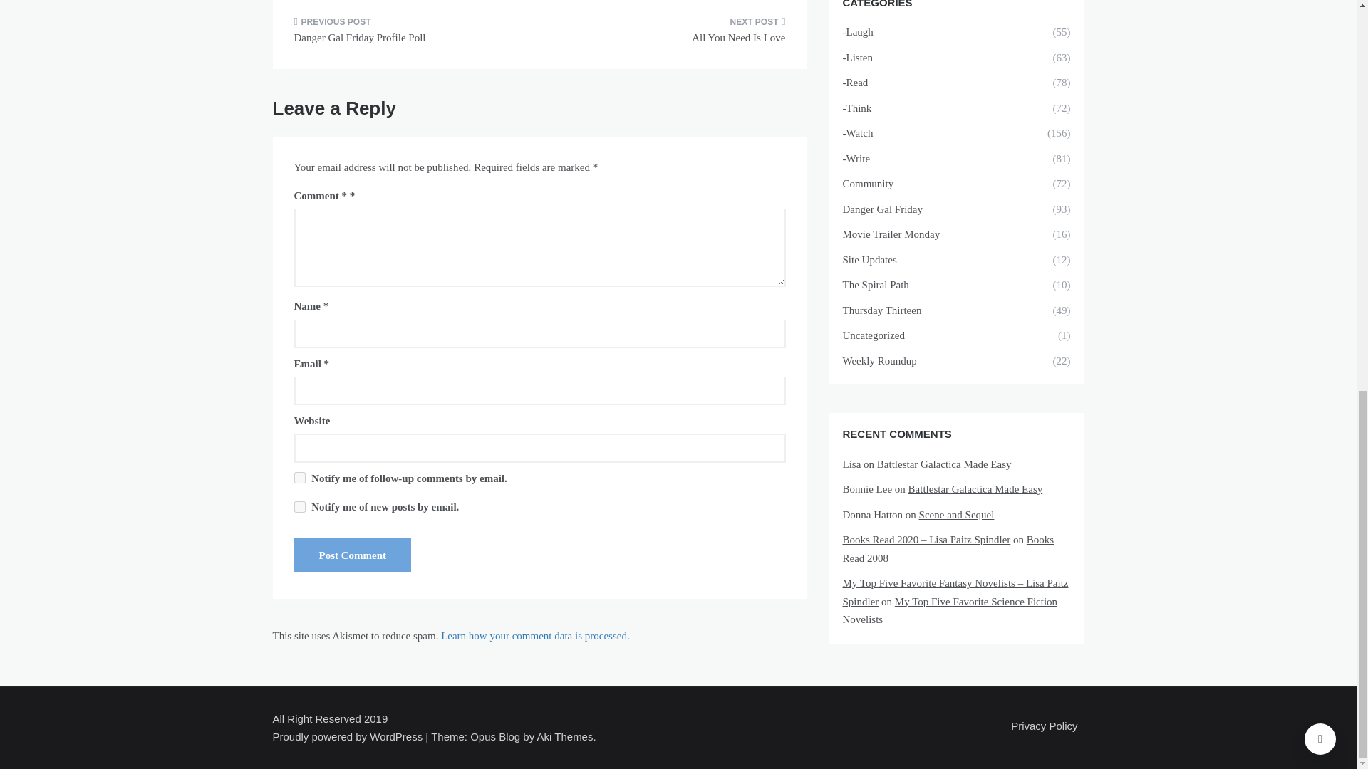 The image size is (1368, 769). What do you see at coordinates (667, 34) in the screenshot?
I see `All You Need Is Love` at bounding box center [667, 34].